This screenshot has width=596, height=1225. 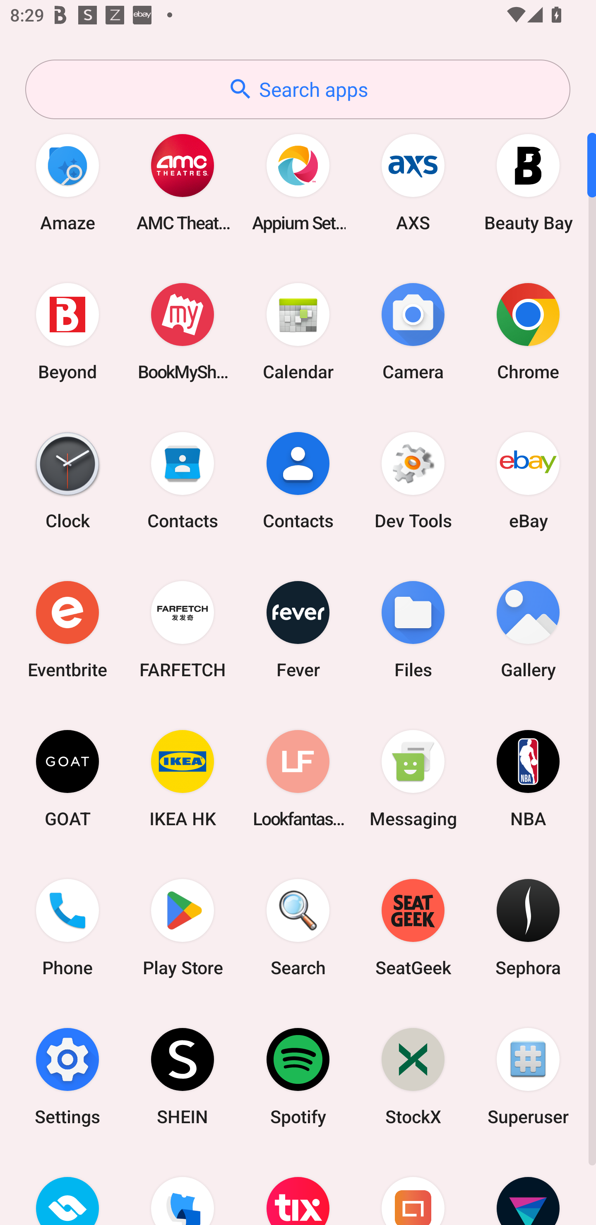 I want to click on Urban Ladder, so click(x=413, y=1188).